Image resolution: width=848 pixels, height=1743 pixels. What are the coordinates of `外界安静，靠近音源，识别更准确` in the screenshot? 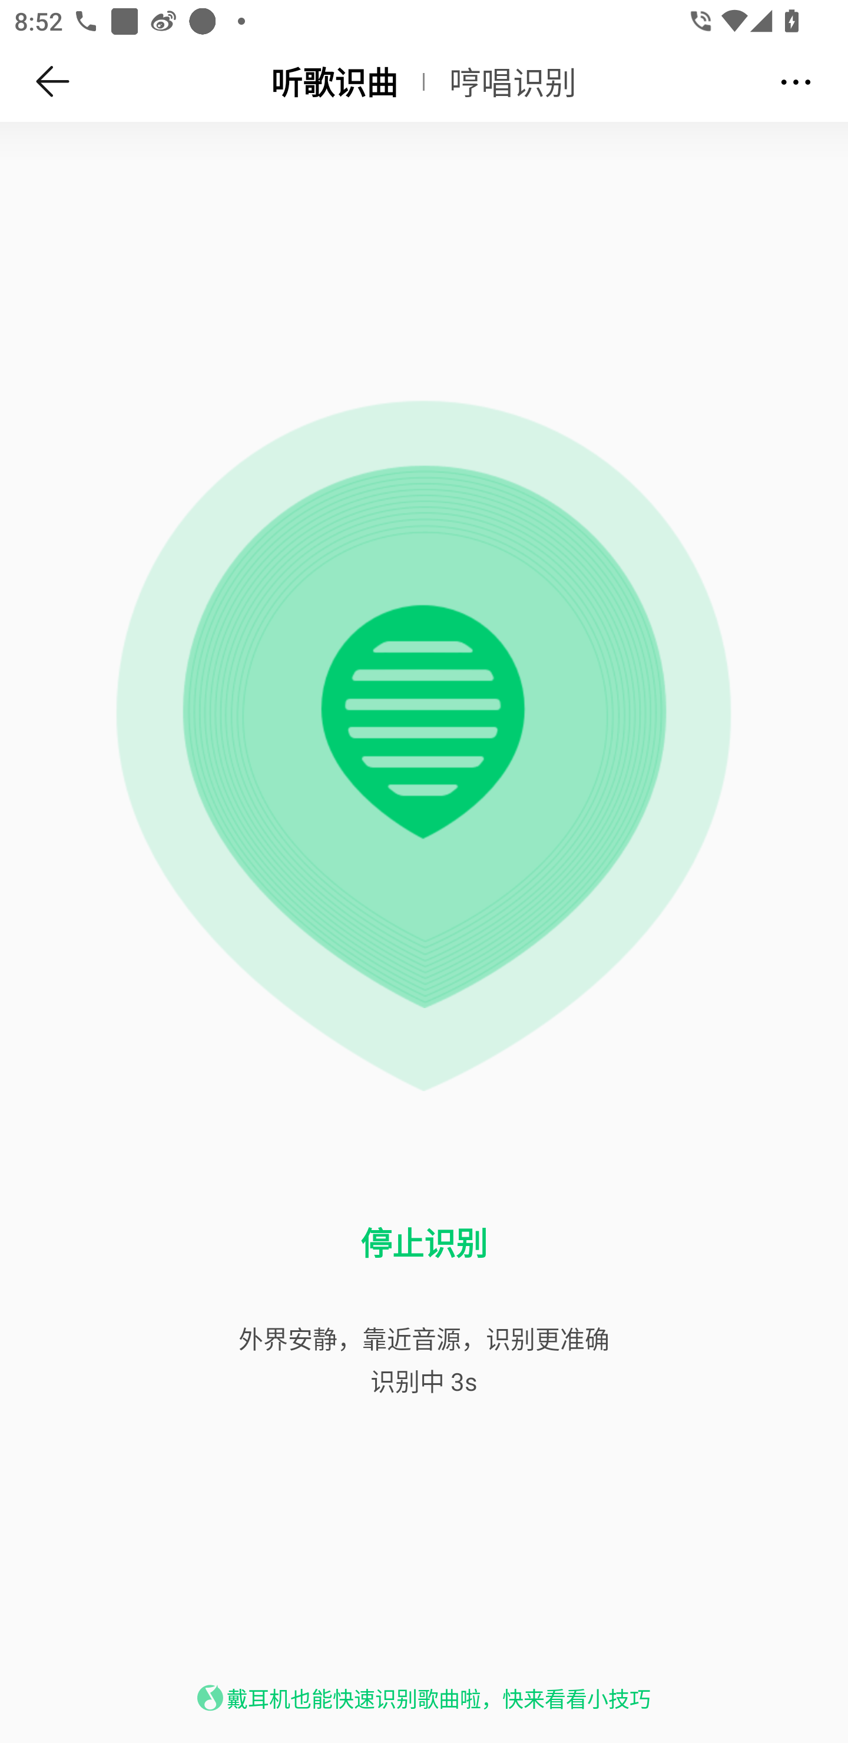 It's located at (424, 1338).